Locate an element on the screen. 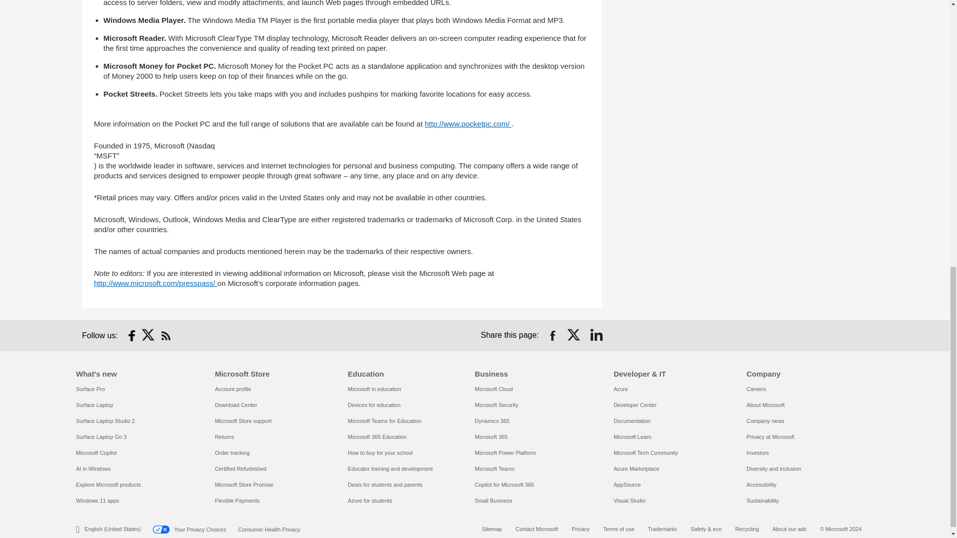 This screenshot has height=538, width=957. Share on Facebook is located at coordinates (552, 336).